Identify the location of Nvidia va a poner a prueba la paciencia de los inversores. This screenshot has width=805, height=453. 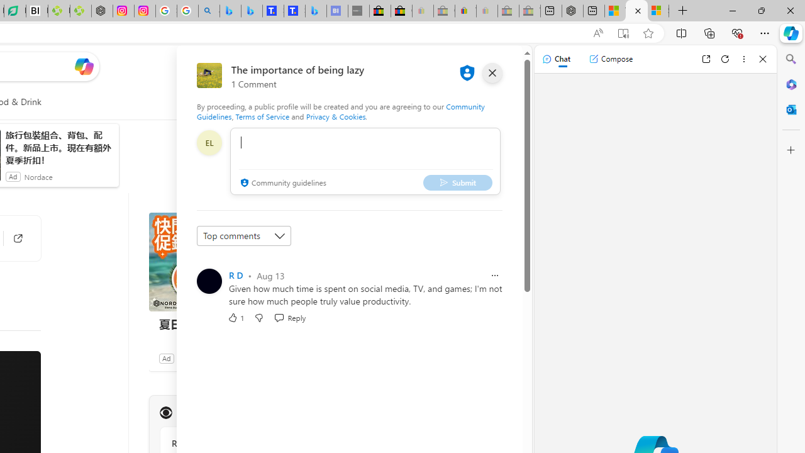
(36, 11).